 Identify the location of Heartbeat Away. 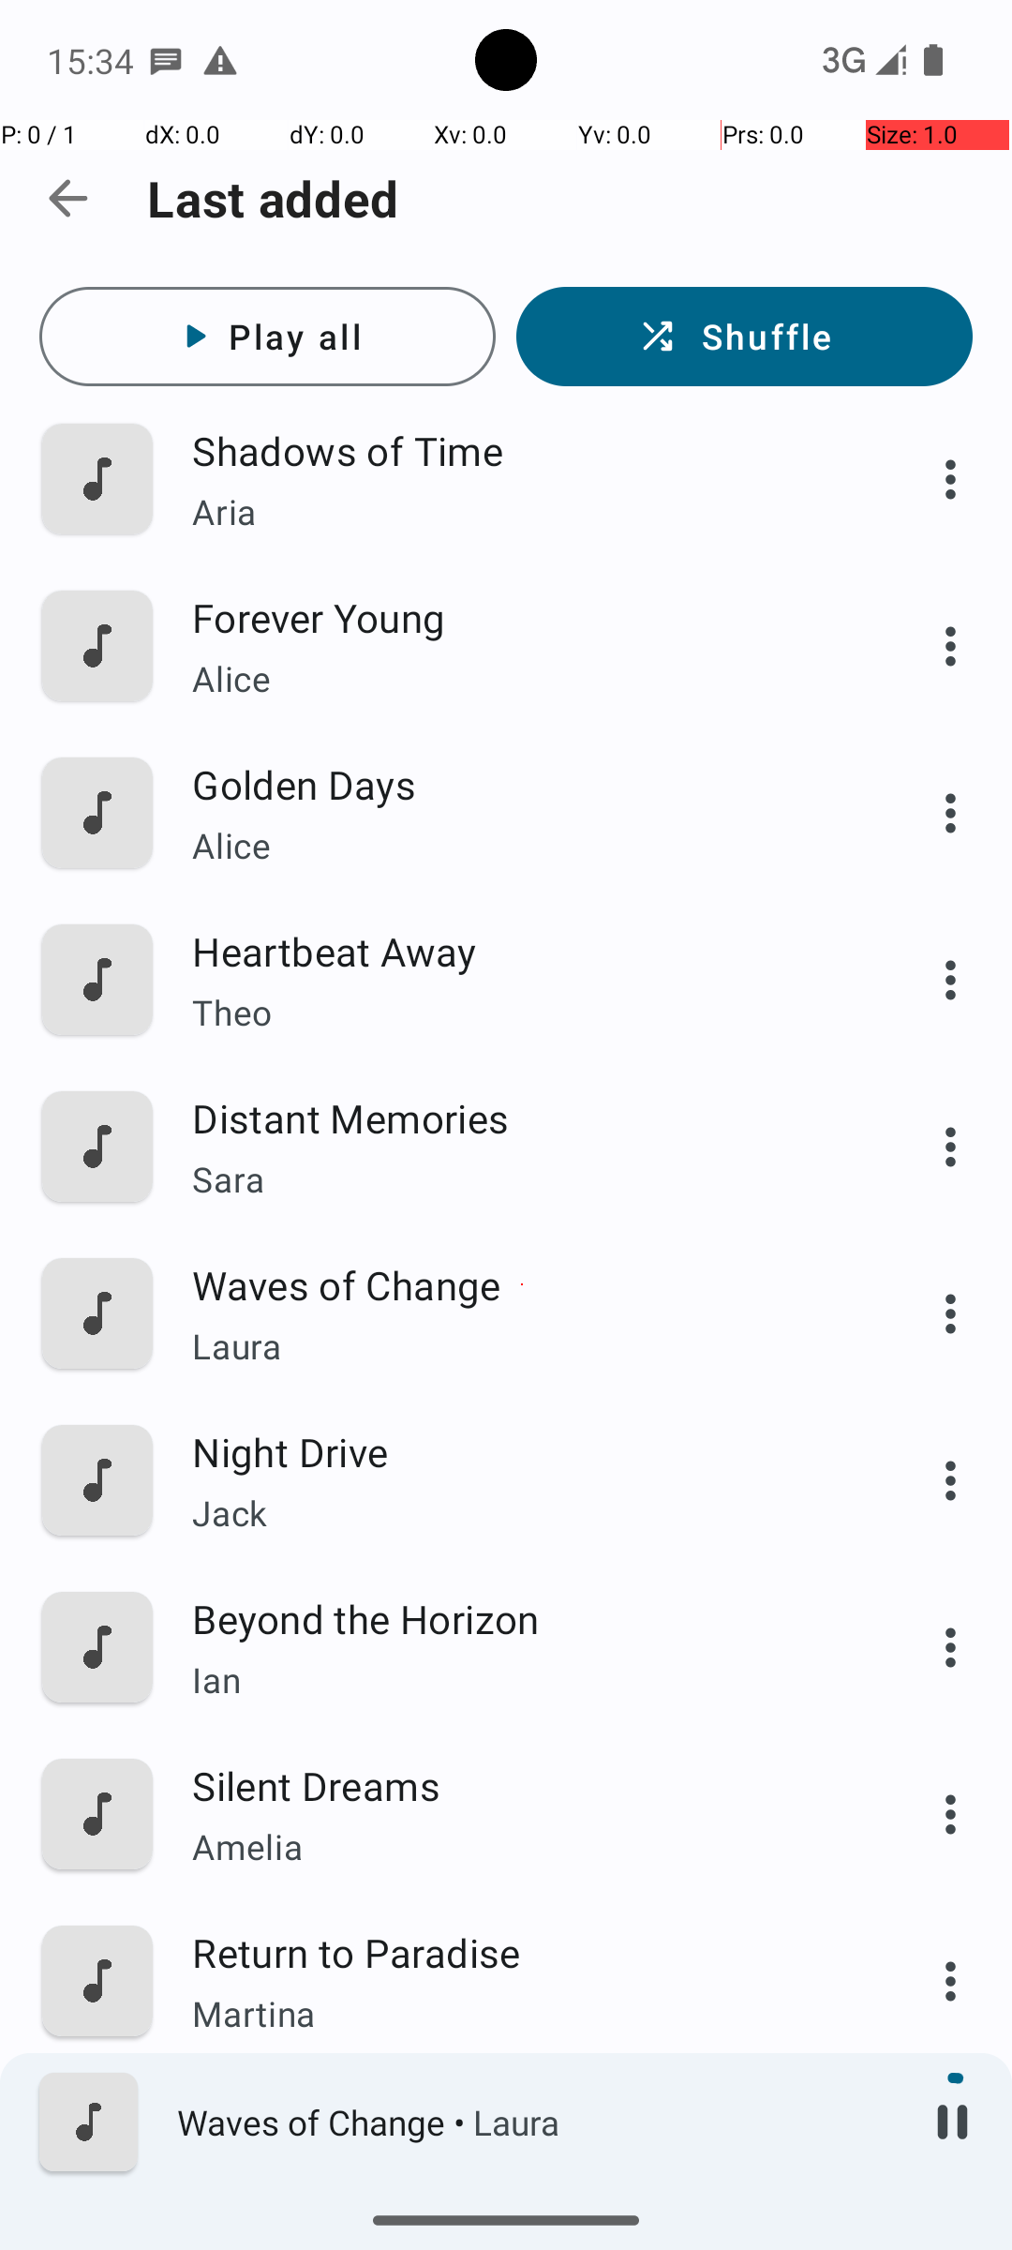
(522, 951).